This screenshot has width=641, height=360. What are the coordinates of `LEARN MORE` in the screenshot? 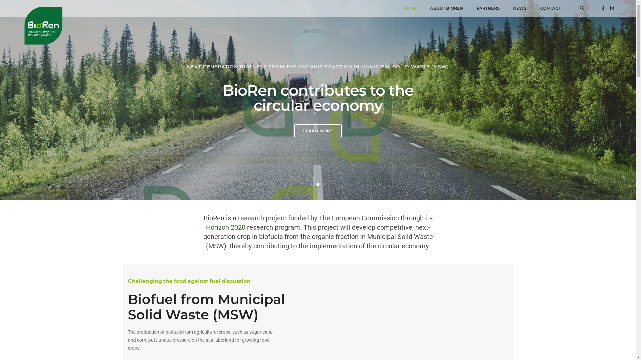 It's located at (318, 131).